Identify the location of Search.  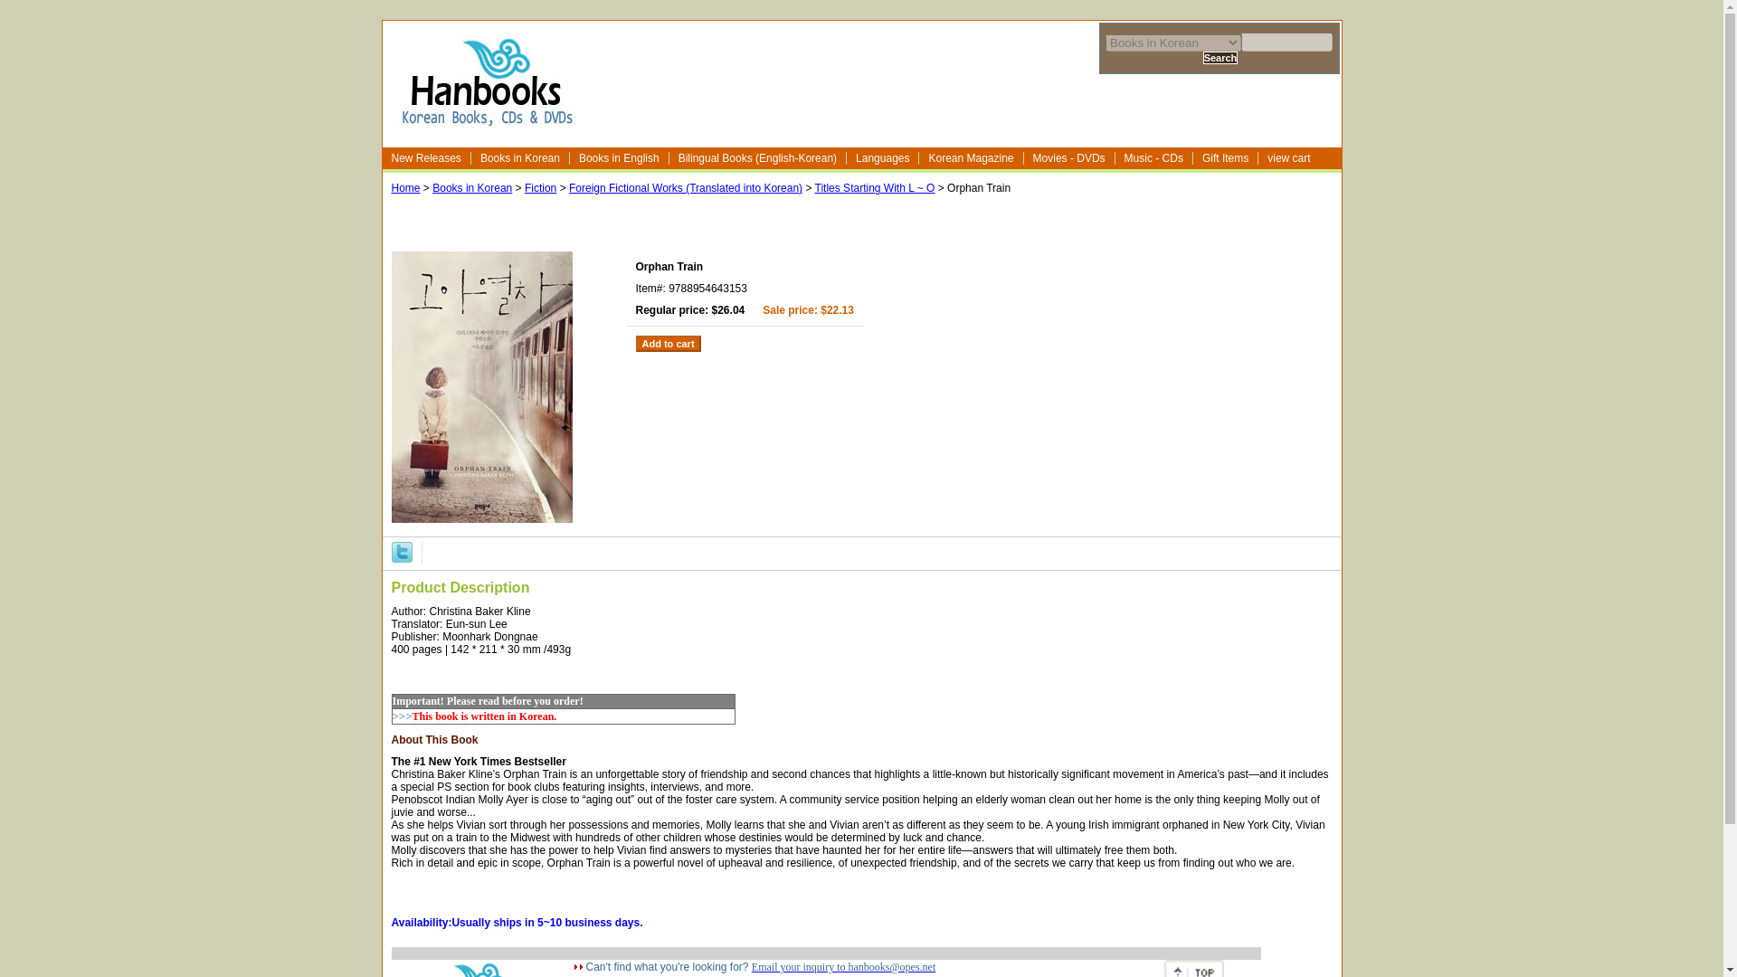
(1220, 58).